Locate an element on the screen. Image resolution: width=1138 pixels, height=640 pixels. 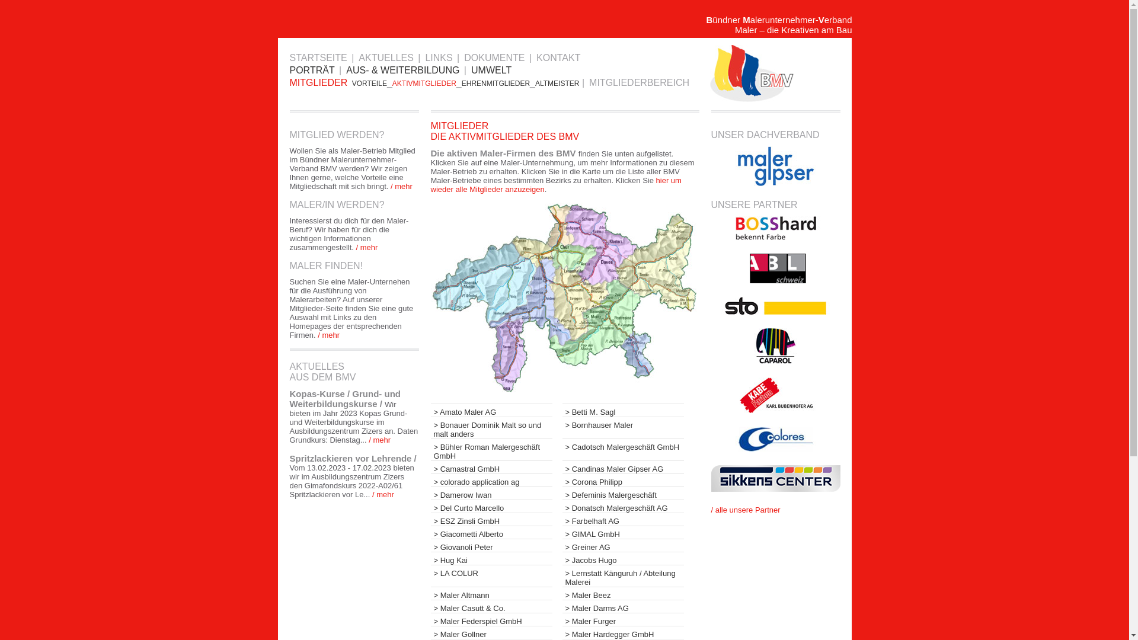
> colorado application ag is located at coordinates (491, 480).